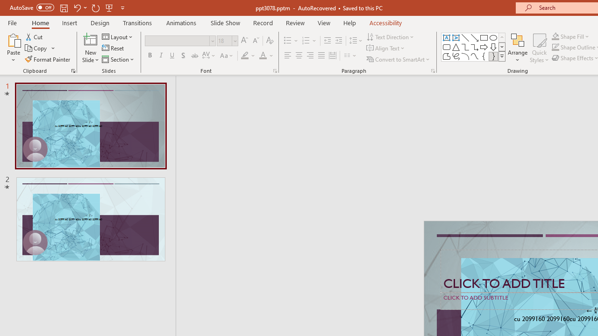 Image resolution: width=598 pixels, height=336 pixels. What do you see at coordinates (227, 41) in the screenshot?
I see `Font Size` at bounding box center [227, 41].